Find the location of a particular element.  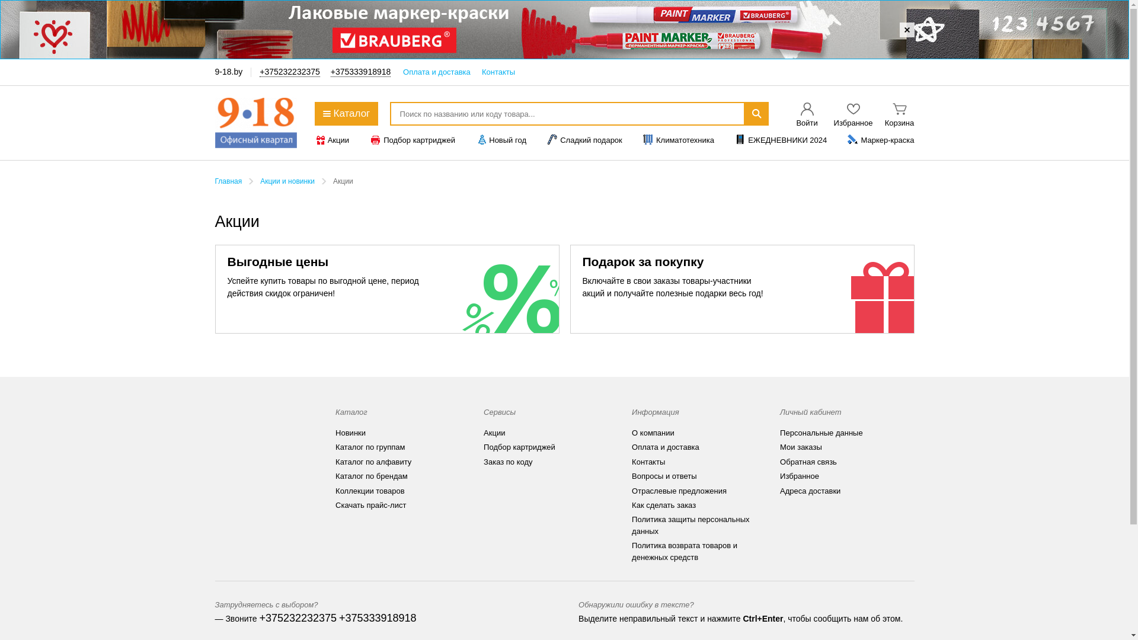

+375333918918 is located at coordinates (361, 72).